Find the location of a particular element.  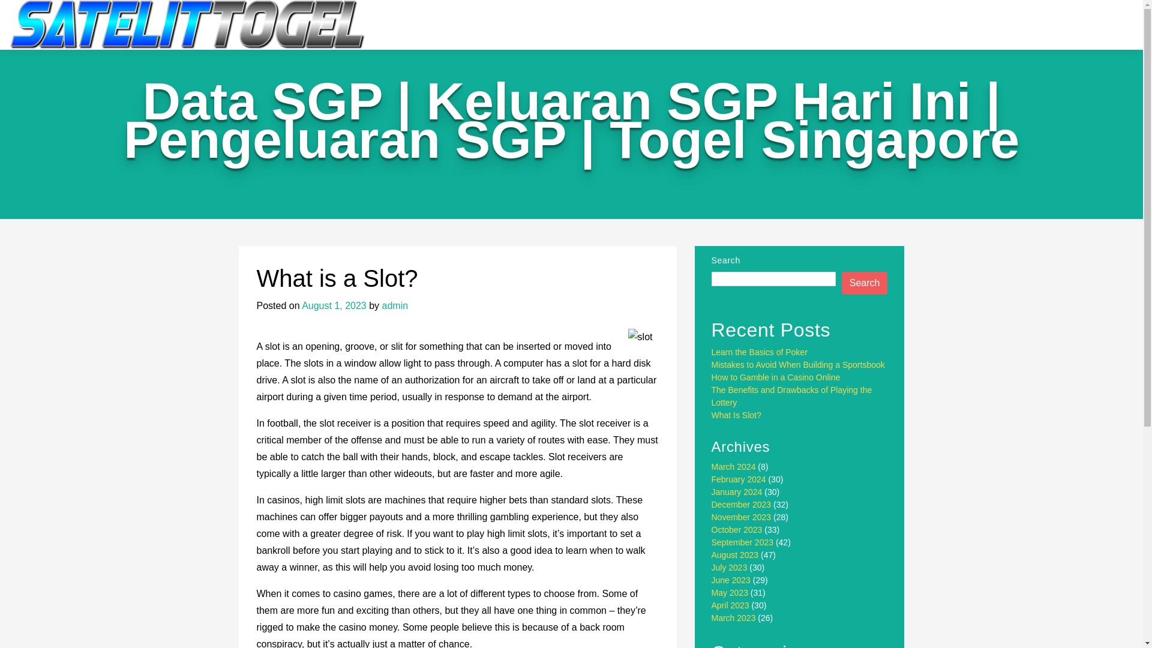

December 2023 is located at coordinates (742, 504).